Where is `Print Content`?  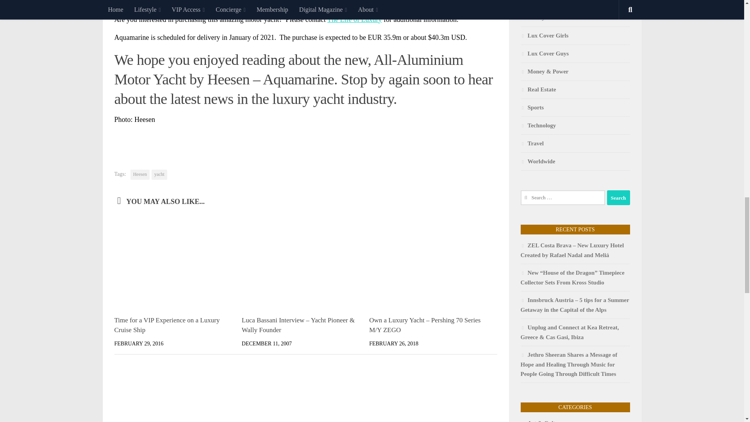 Print Content is located at coordinates (491, 141).